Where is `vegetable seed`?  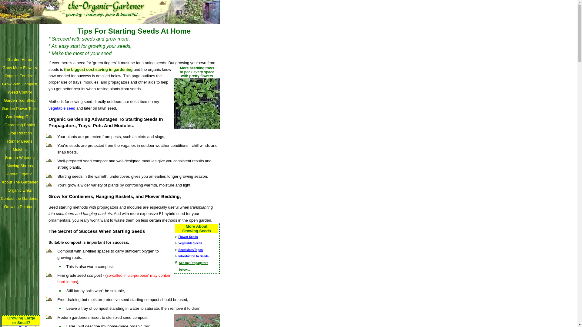
vegetable seed is located at coordinates (62, 108).